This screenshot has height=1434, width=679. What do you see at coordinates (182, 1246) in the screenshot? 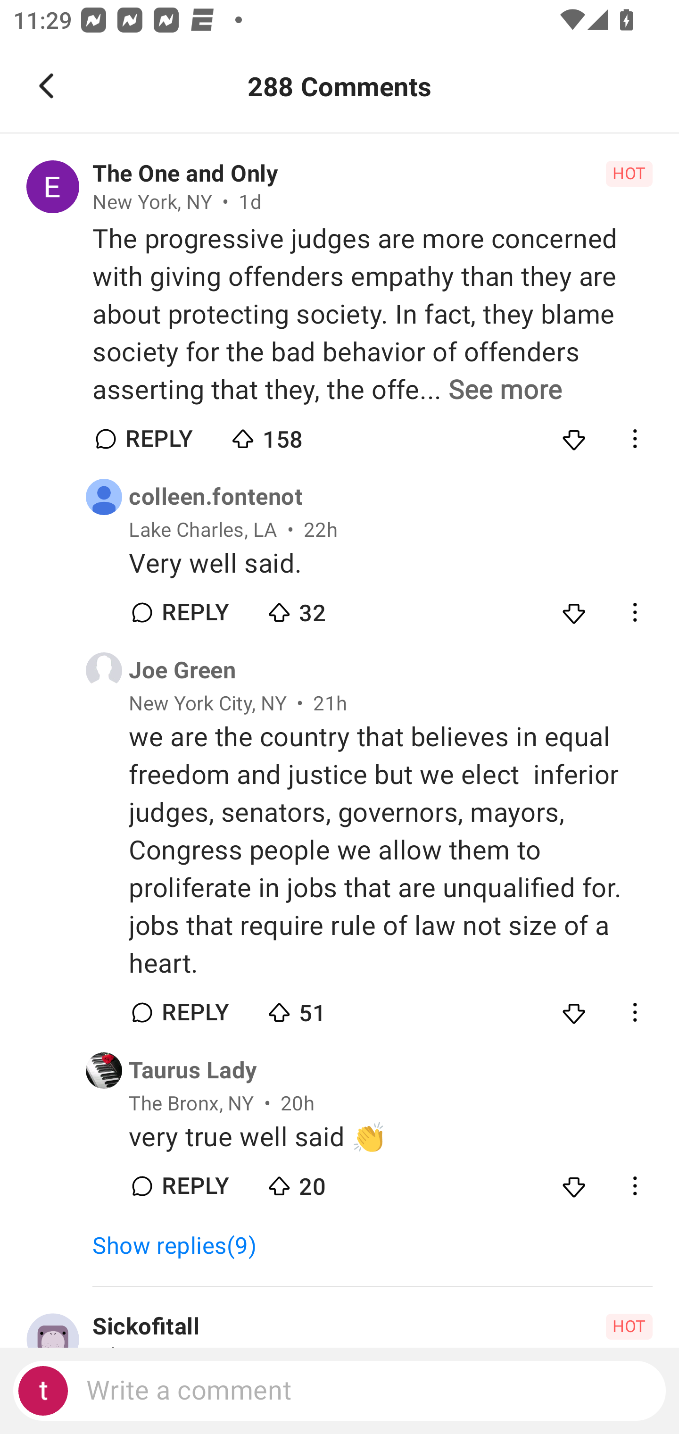
I see `Show replies(9)` at bounding box center [182, 1246].